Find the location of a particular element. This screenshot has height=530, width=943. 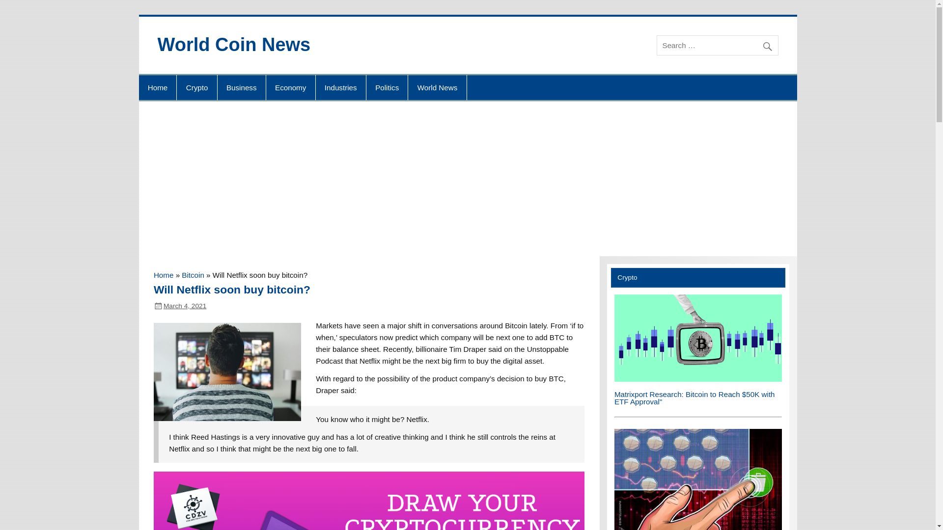

World News is located at coordinates (437, 88).